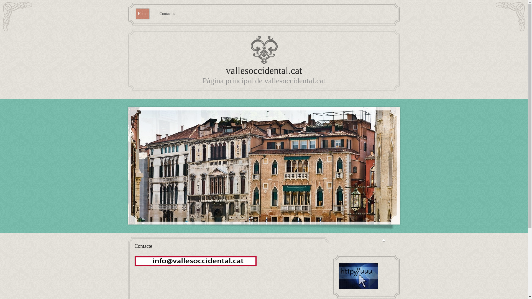 The height and width of the screenshot is (299, 532). I want to click on invia, so click(383, 240).